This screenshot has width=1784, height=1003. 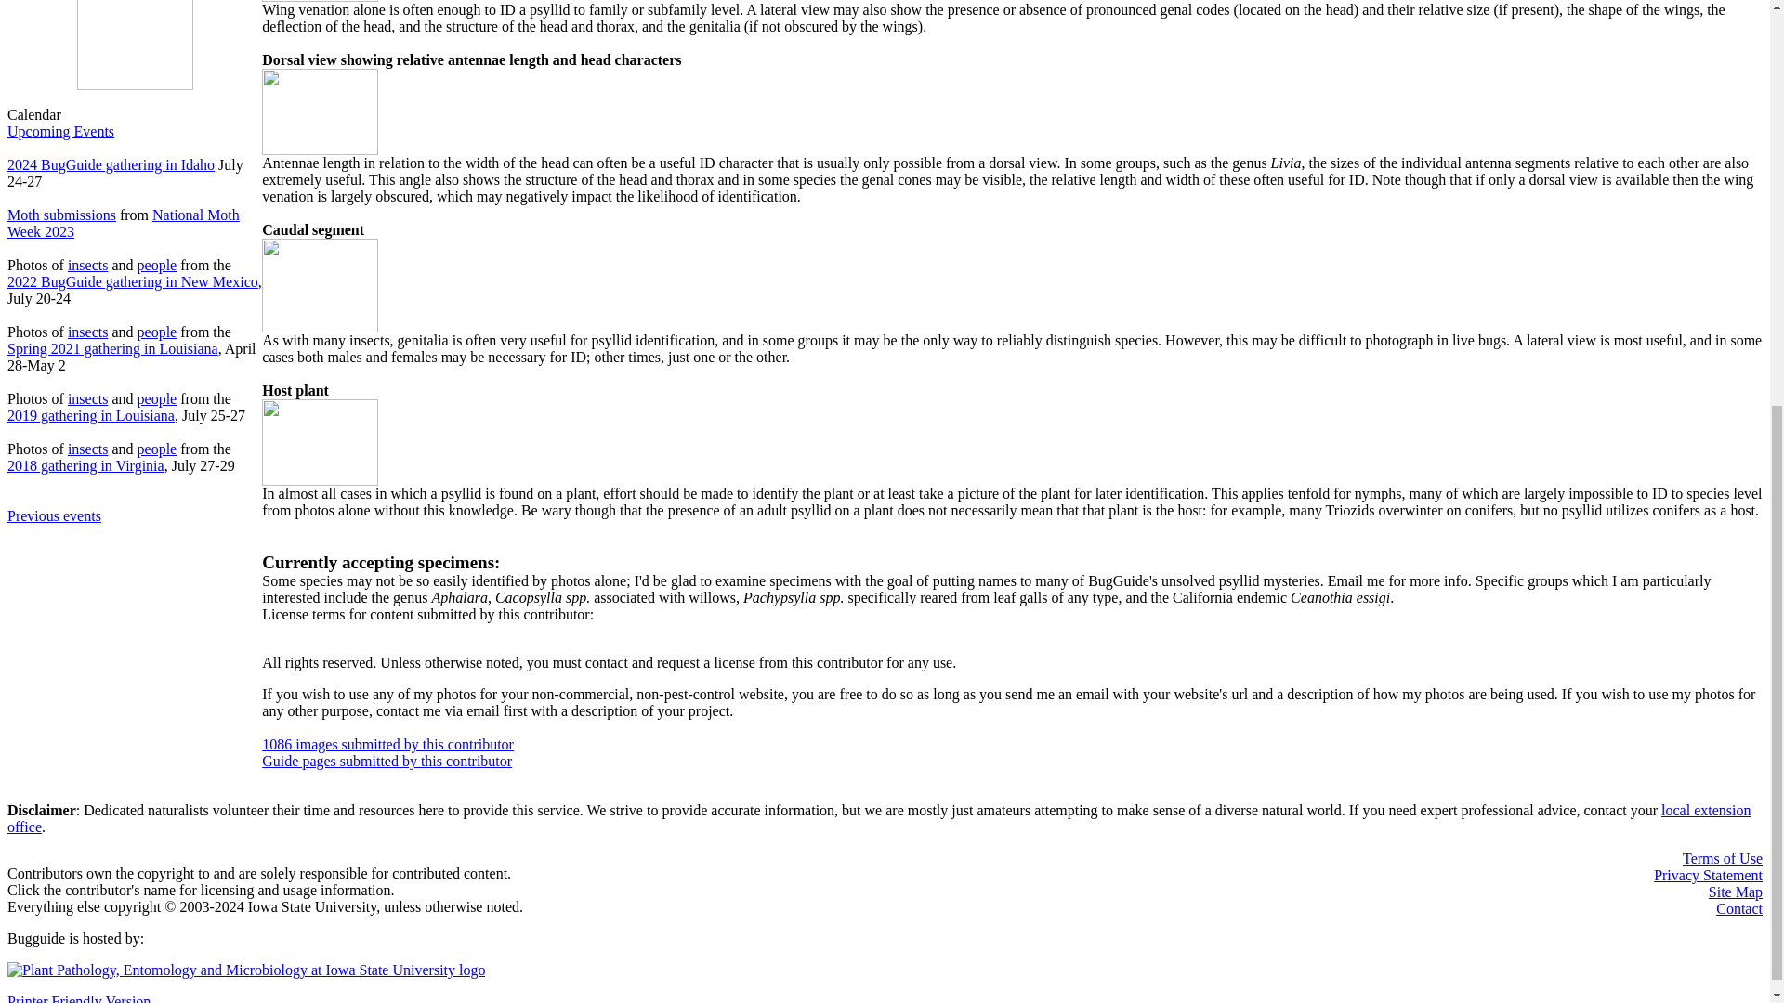 I want to click on Previous events, so click(x=54, y=524).